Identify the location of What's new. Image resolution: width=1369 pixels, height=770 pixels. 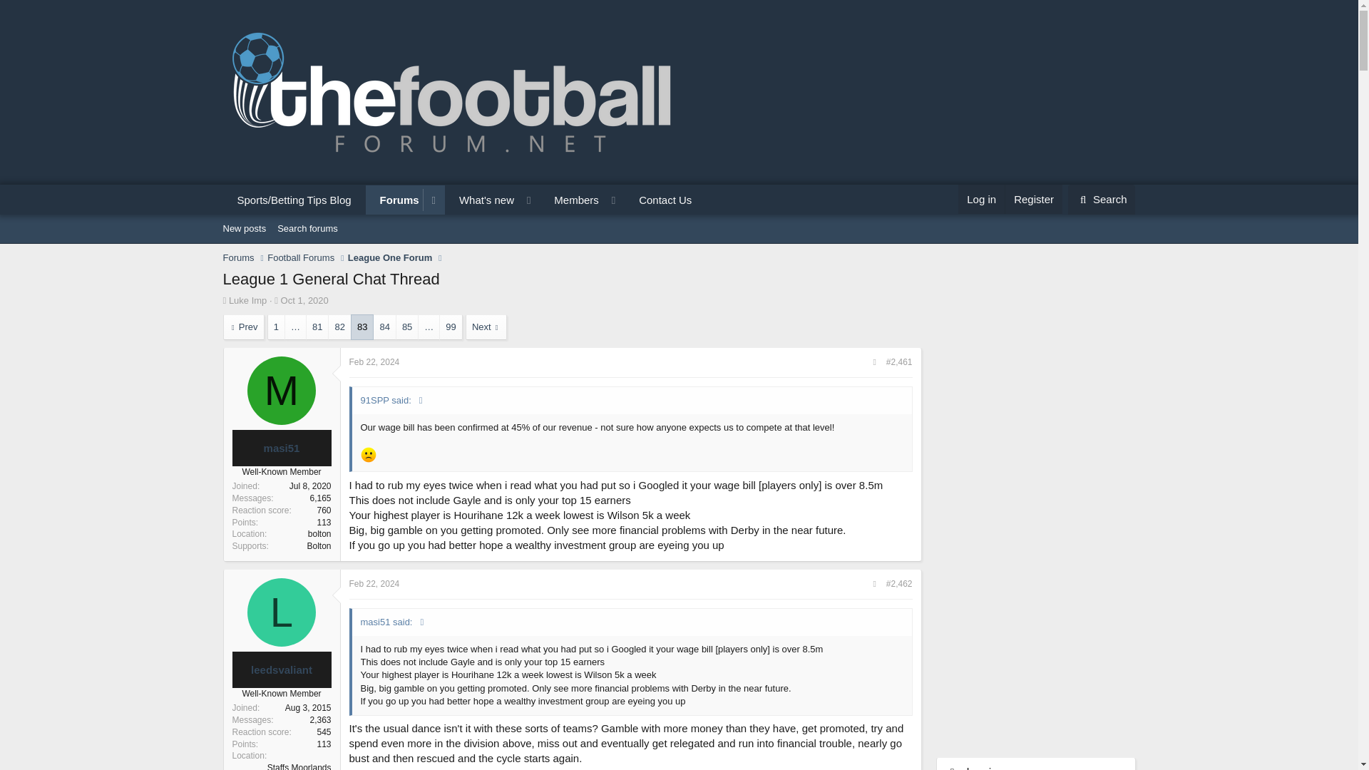
(481, 200).